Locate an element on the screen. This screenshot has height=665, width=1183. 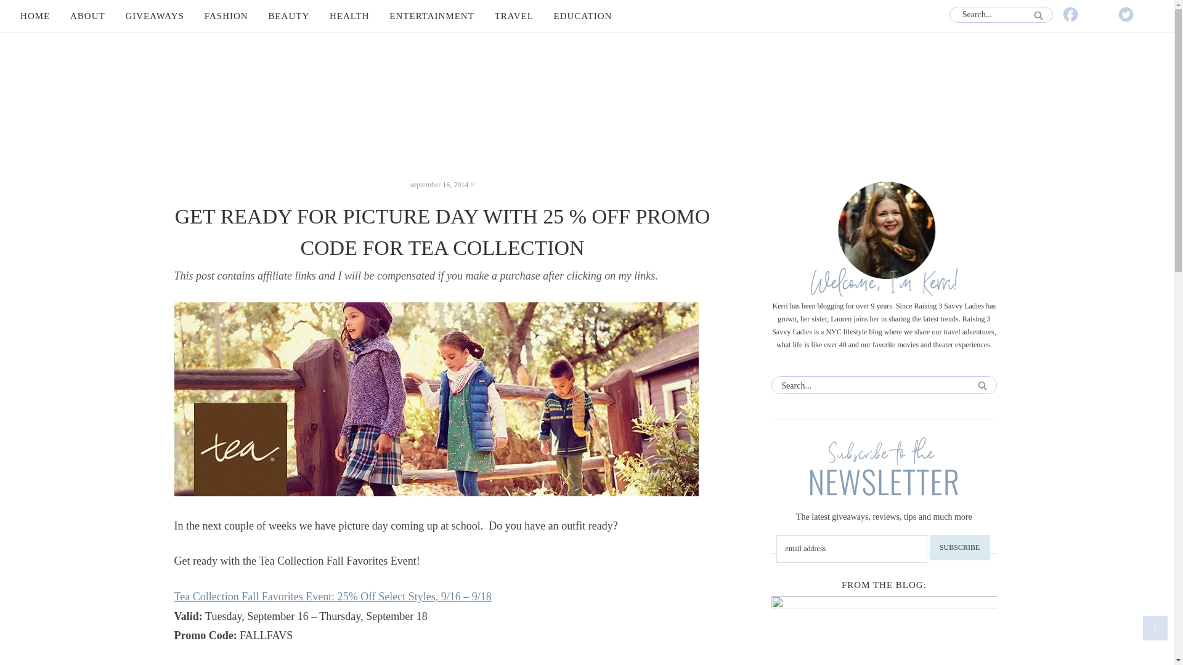
TRAVEL is located at coordinates (514, 16).